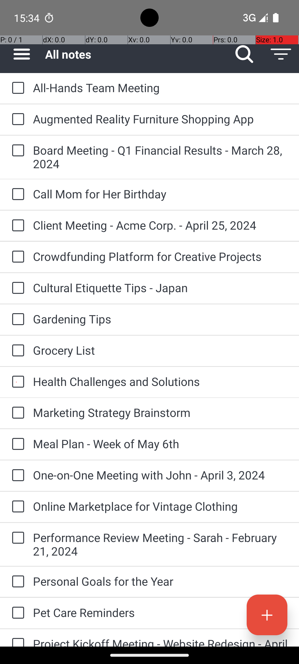  What do you see at coordinates (161, 613) in the screenshot?
I see `Pet Care Reminders` at bounding box center [161, 613].